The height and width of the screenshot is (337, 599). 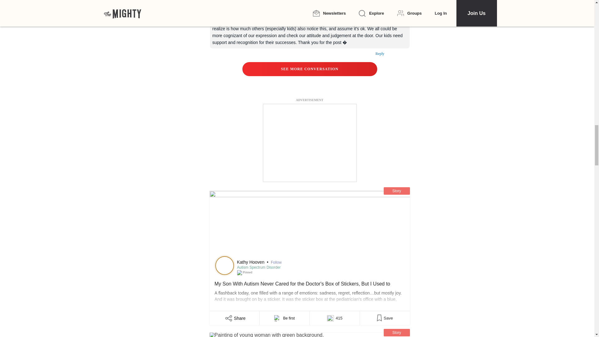 I want to click on View their profile, so click(x=238, y=2).